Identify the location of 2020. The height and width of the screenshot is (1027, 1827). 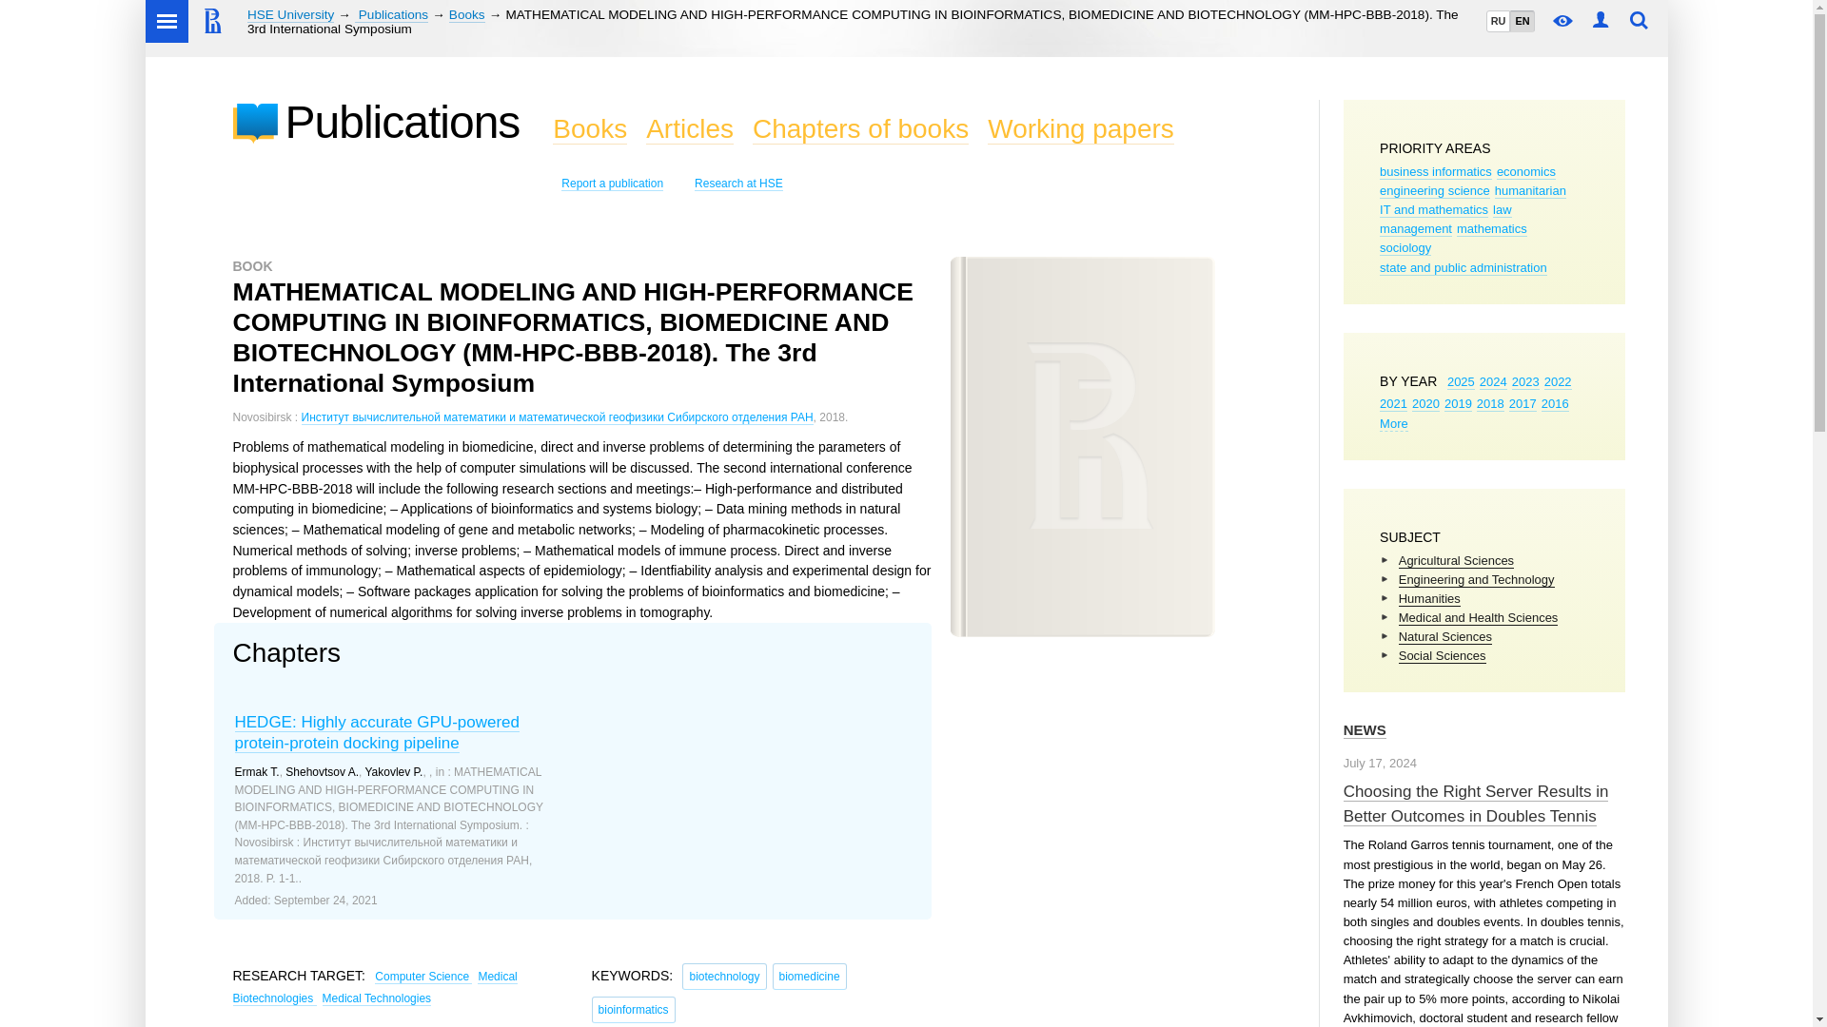
(1425, 403).